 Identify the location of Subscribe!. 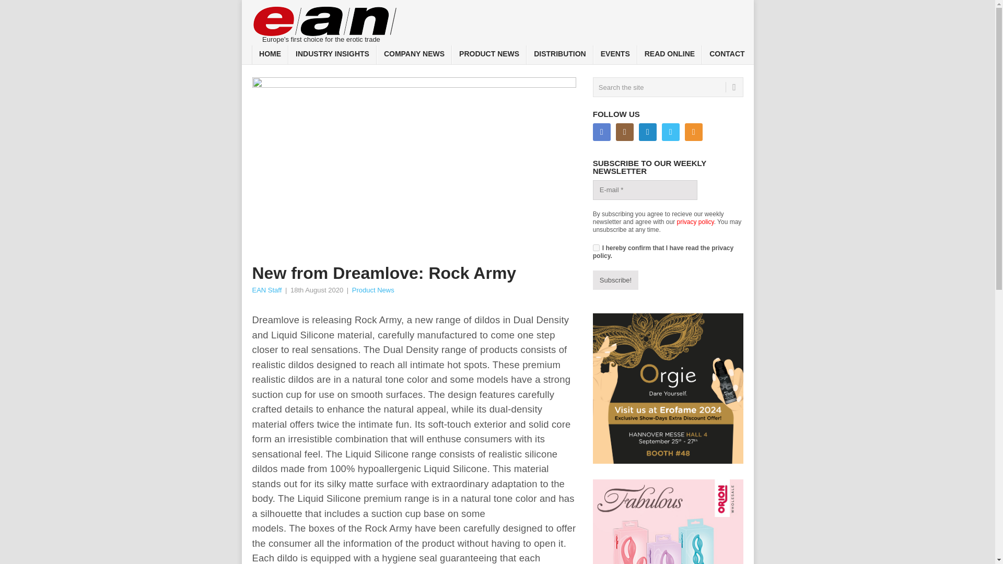
(615, 280).